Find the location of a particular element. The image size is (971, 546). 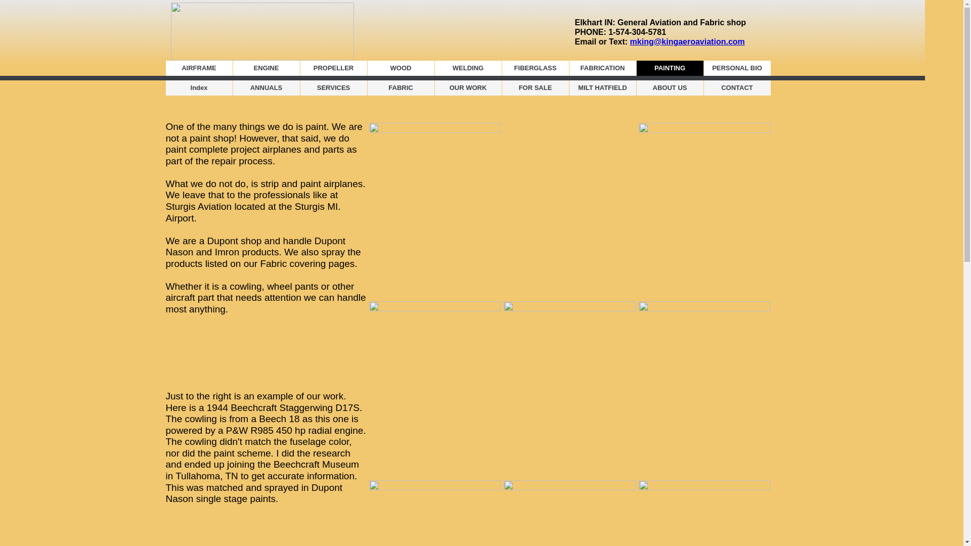

SERVICES is located at coordinates (333, 88).